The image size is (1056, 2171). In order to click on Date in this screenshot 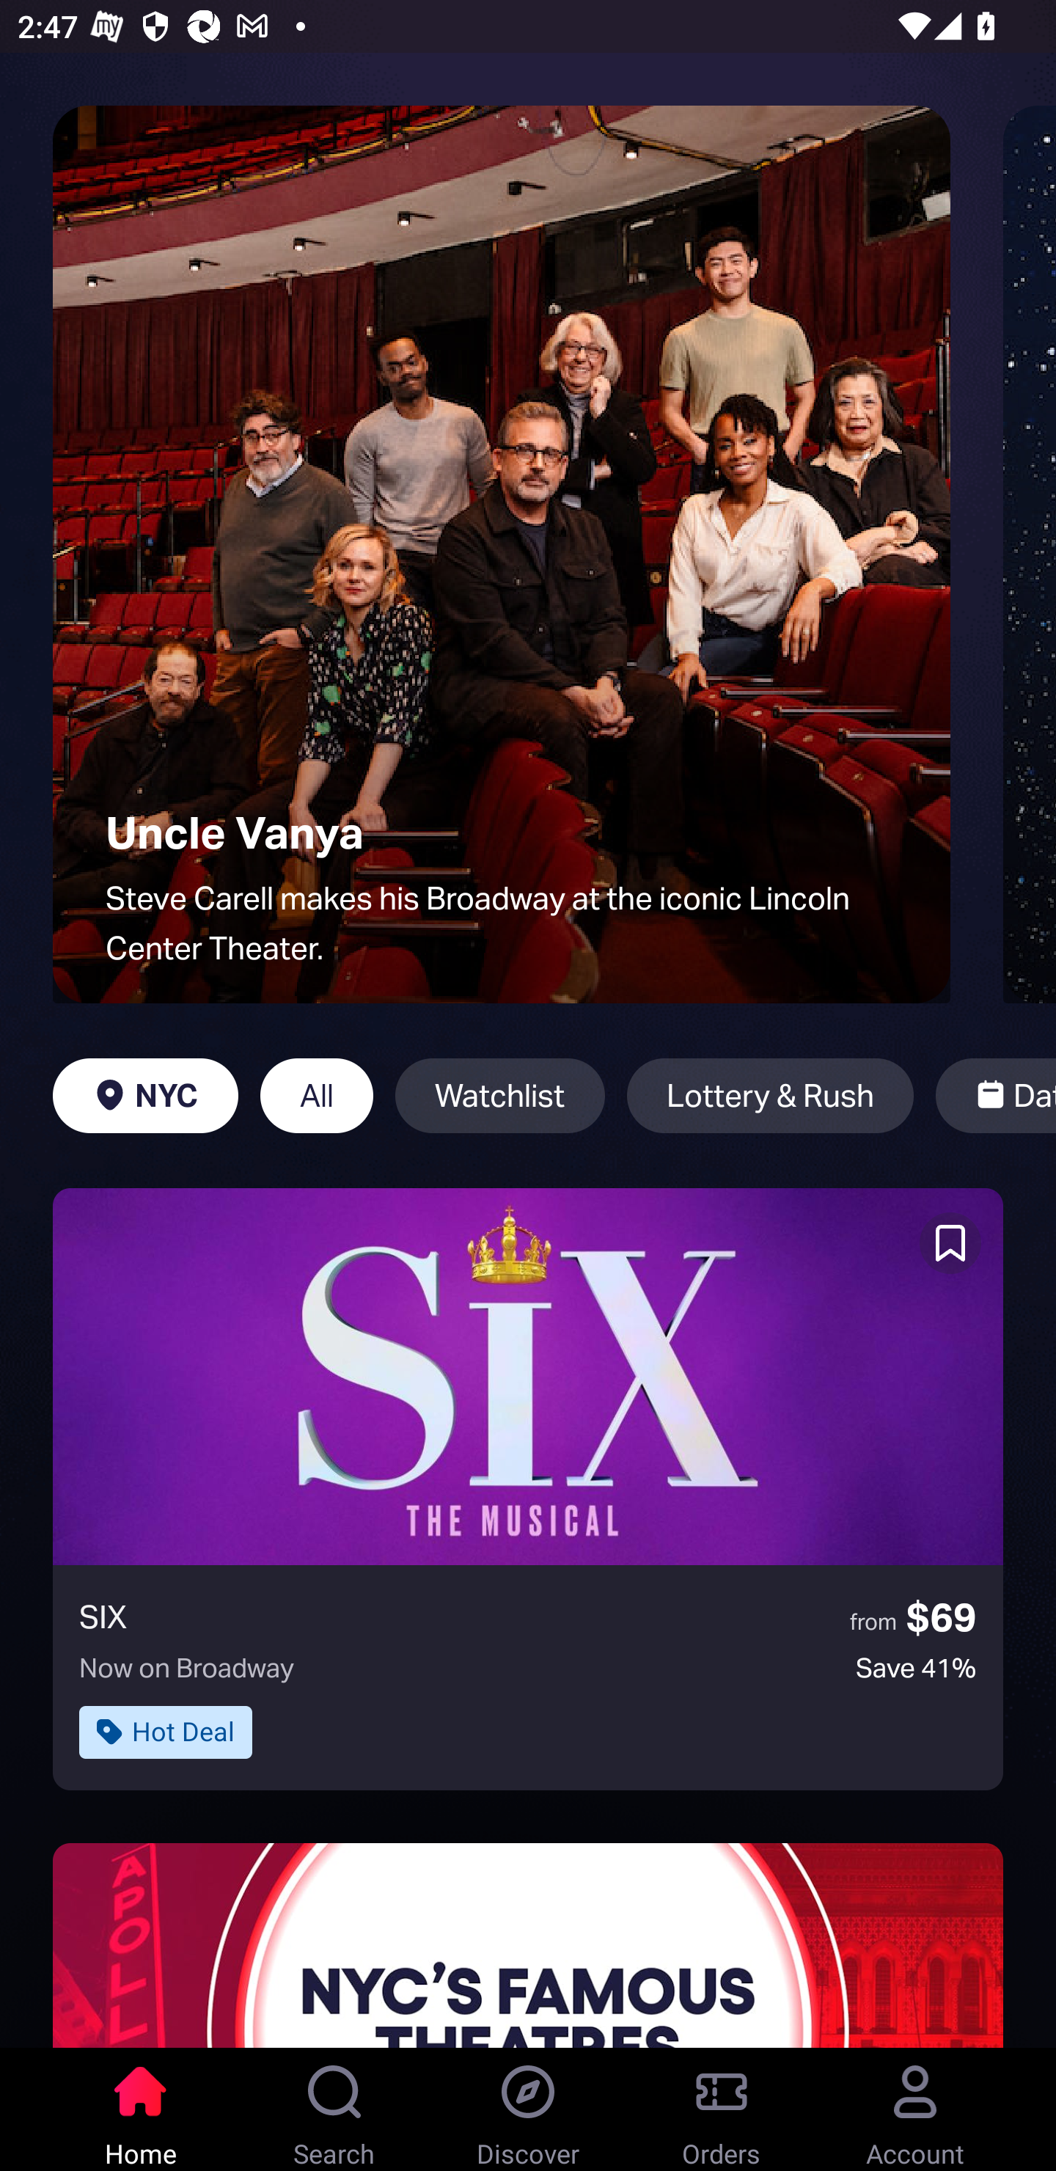, I will do `click(996, 1096)`.